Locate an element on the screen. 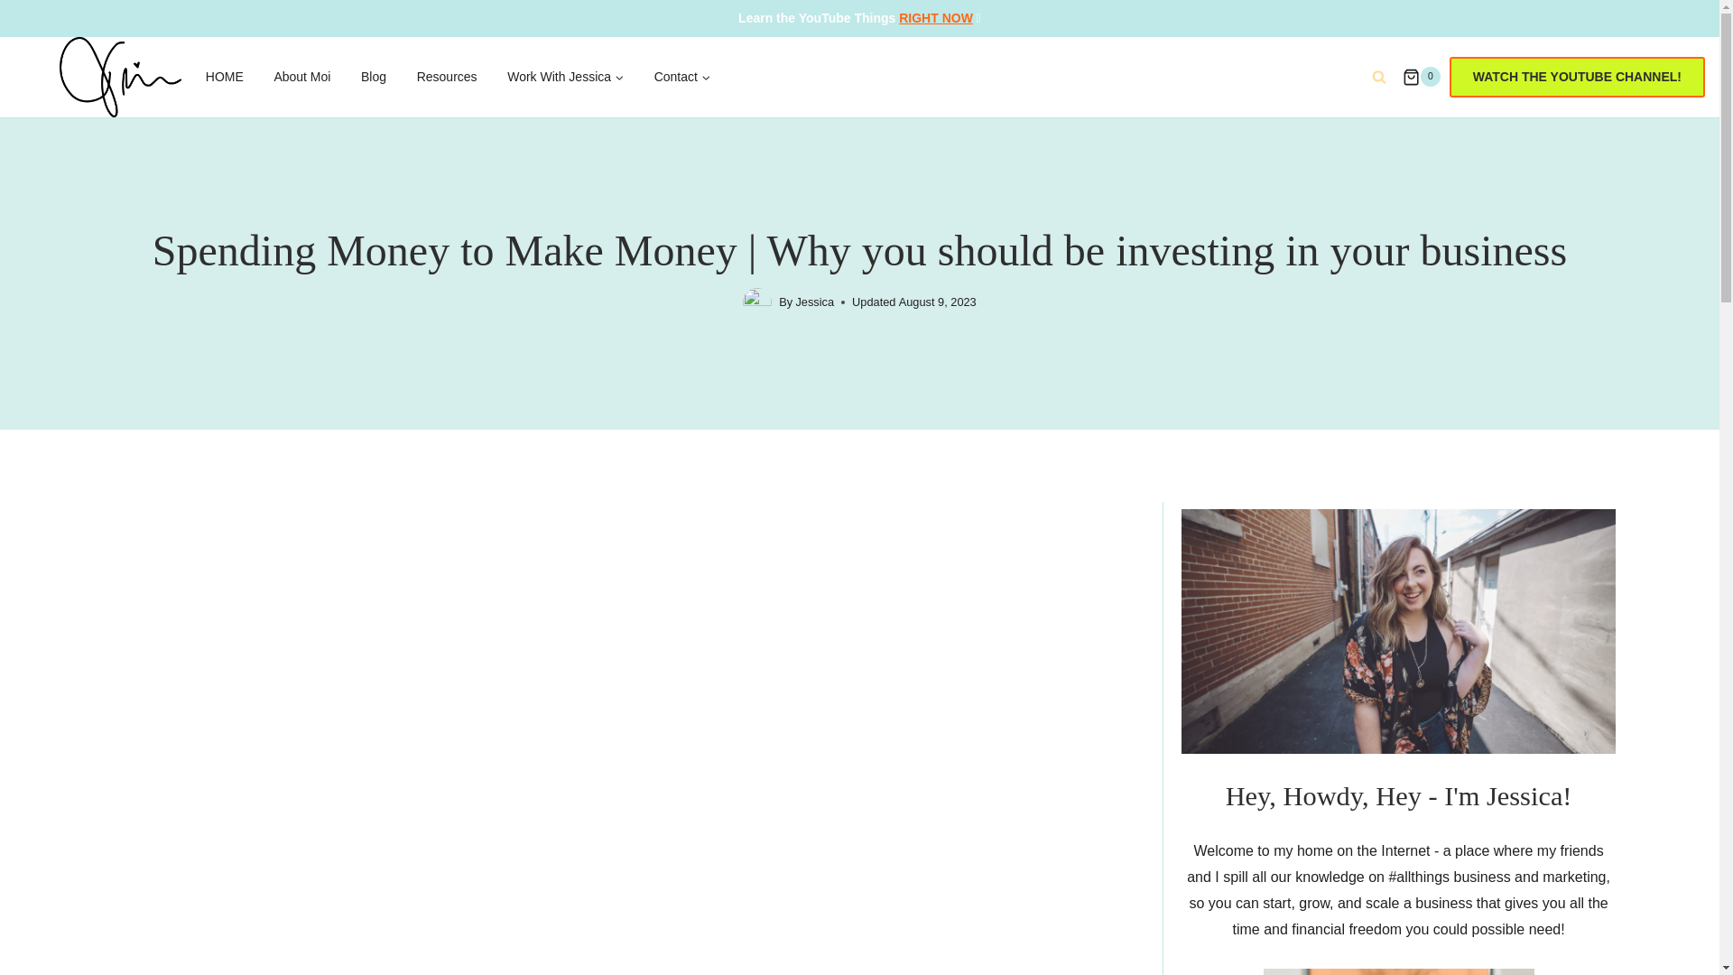 The width and height of the screenshot is (1733, 975). RIGHT NOW is located at coordinates (935, 18).